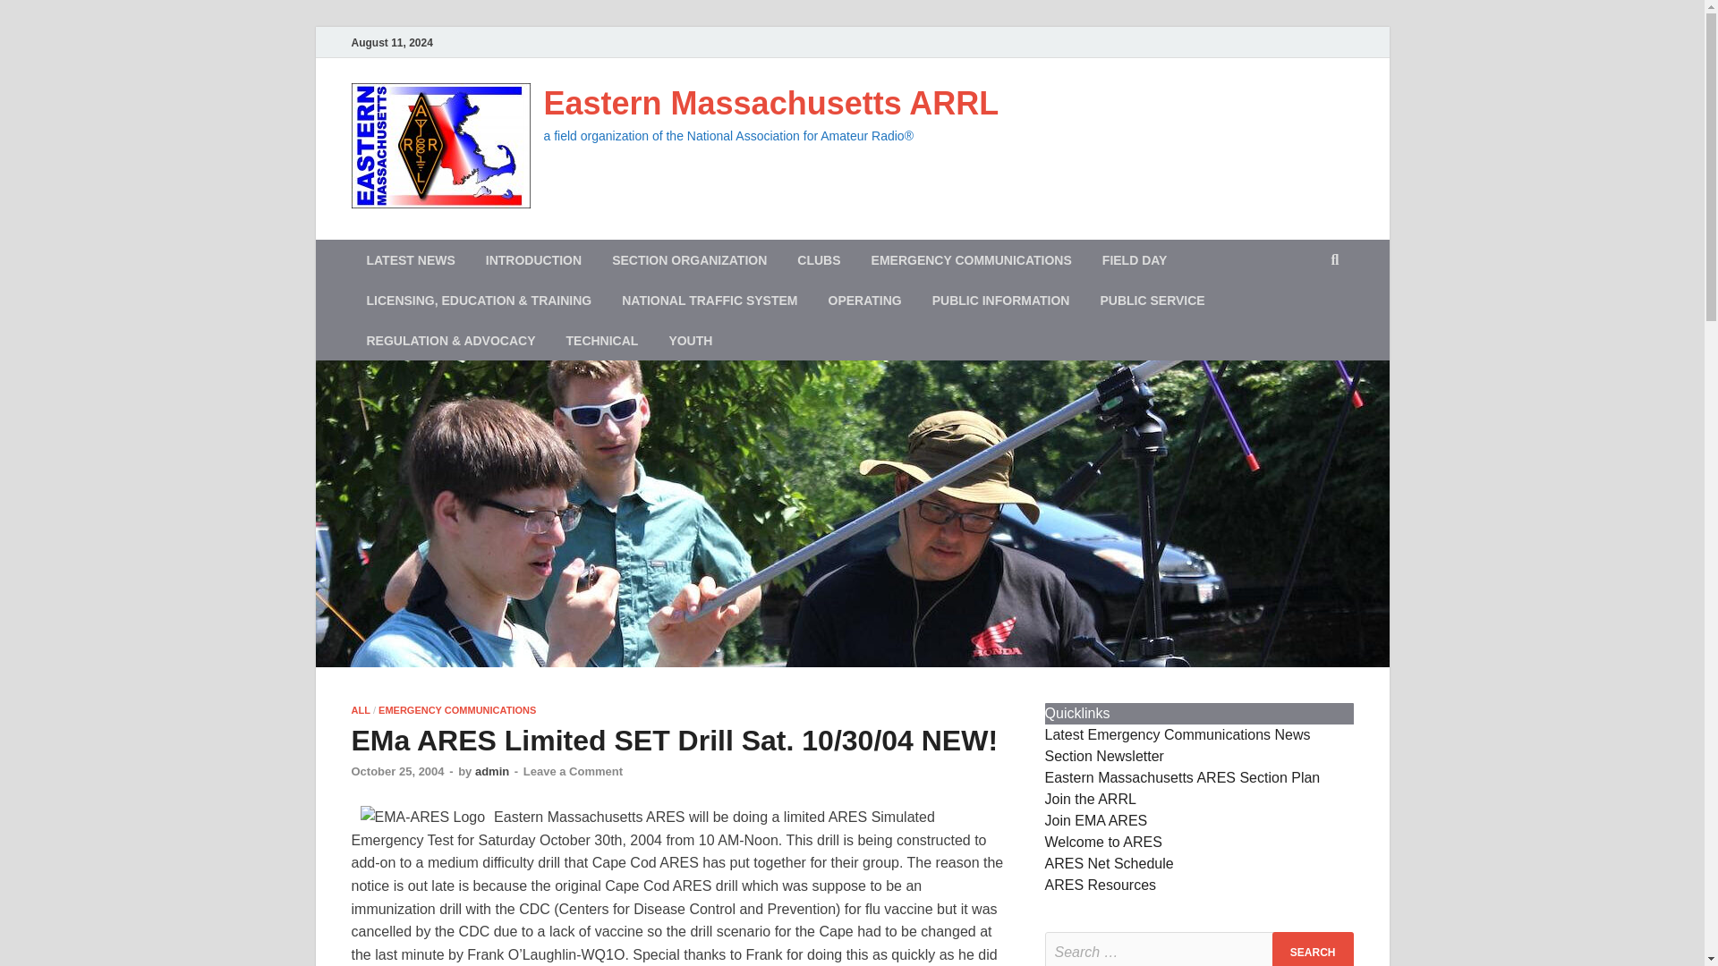 The width and height of the screenshot is (1718, 966). What do you see at coordinates (1152, 300) in the screenshot?
I see `PUBLIC SERVICE` at bounding box center [1152, 300].